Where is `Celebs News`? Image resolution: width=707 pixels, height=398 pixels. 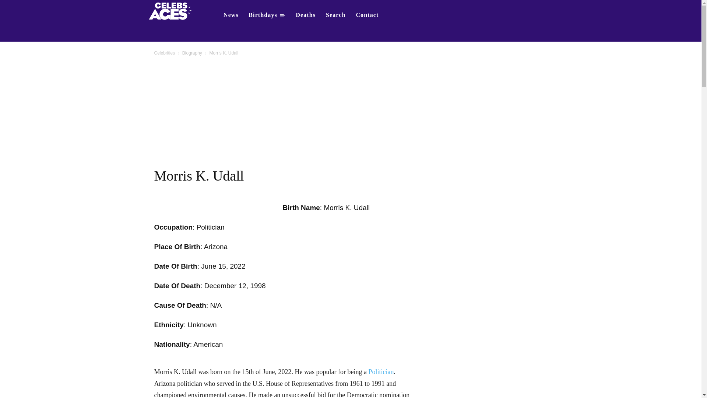 Celebs News is located at coordinates (231, 15).